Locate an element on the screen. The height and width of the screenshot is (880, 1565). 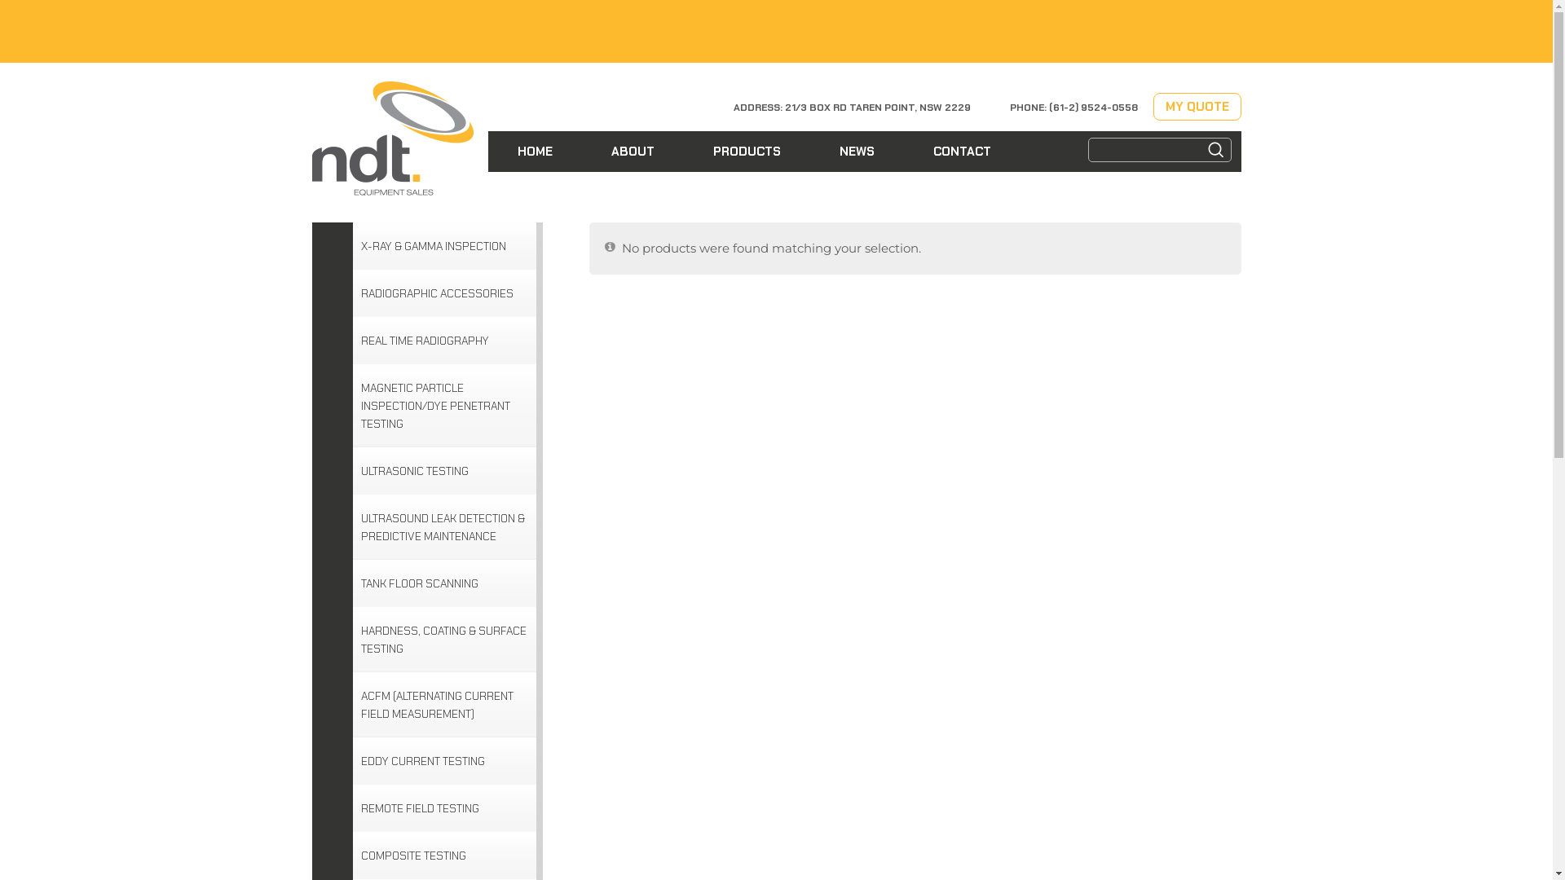
PRODUCTS is located at coordinates (747, 152).